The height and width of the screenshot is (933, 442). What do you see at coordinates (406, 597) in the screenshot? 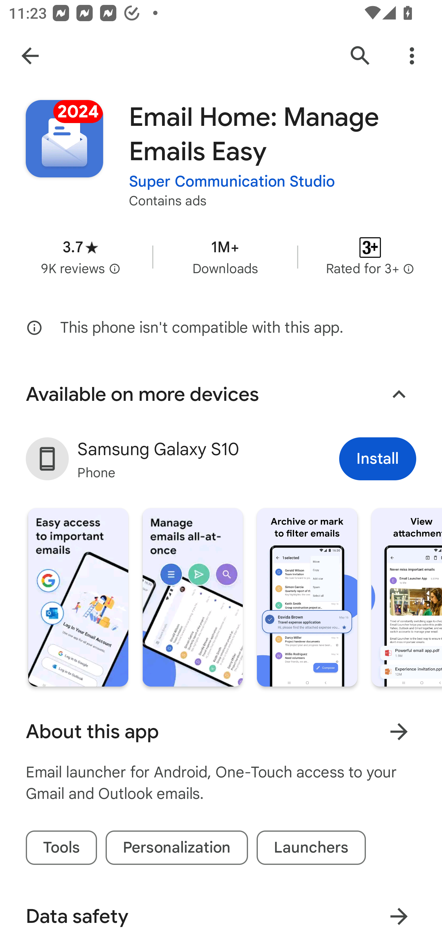
I see `Screenshot "4" of "6"` at bounding box center [406, 597].